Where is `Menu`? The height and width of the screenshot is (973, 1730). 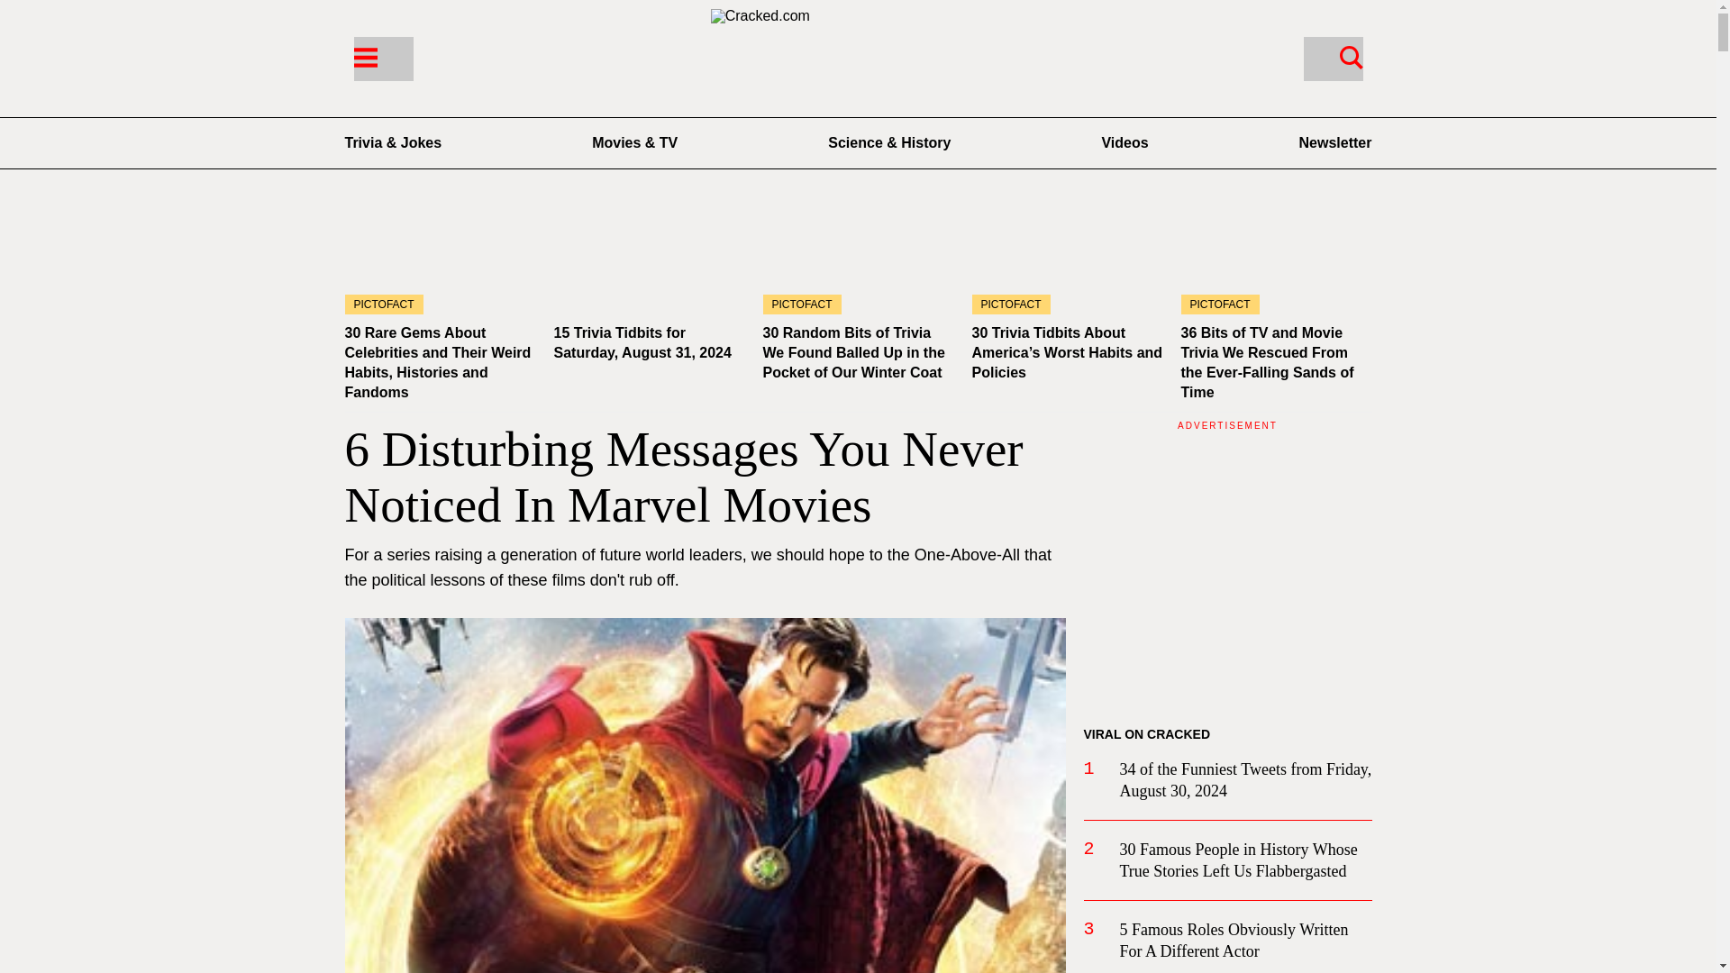 Menu is located at coordinates (364, 56).